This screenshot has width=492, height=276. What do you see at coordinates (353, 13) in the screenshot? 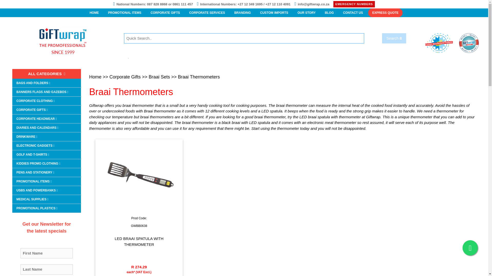
I see `CONTACT US` at bounding box center [353, 13].